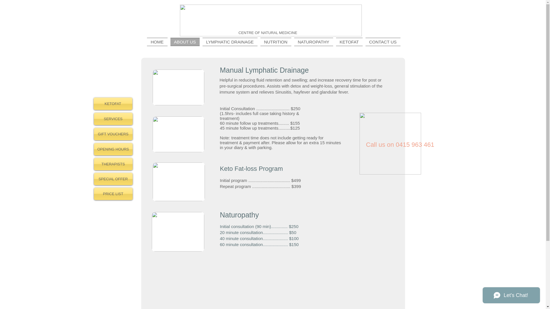 Image resolution: width=550 pixels, height=309 pixels. Describe the element at coordinates (382, 42) in the screenshot. I see `CONTACT US` at that location.